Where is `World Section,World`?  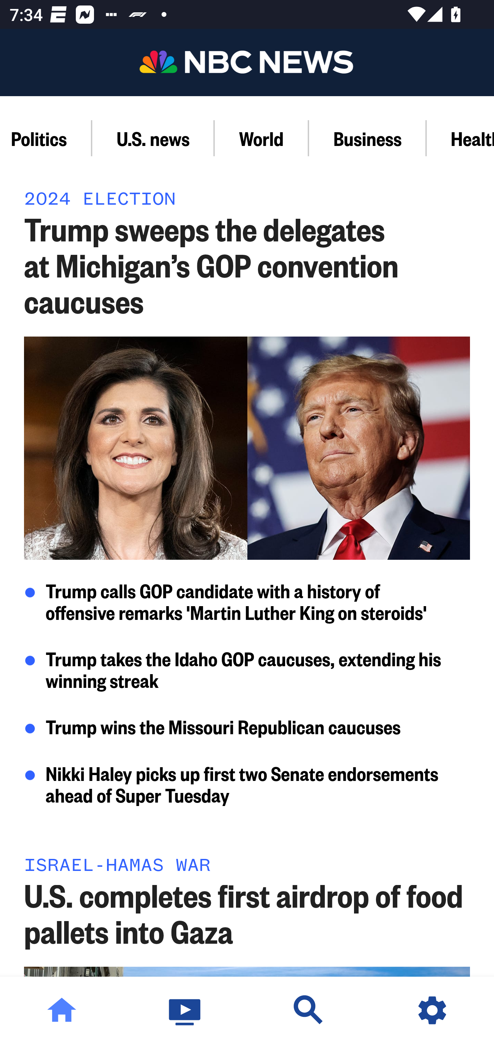 World Section,World is located at coordinates (262, 138).